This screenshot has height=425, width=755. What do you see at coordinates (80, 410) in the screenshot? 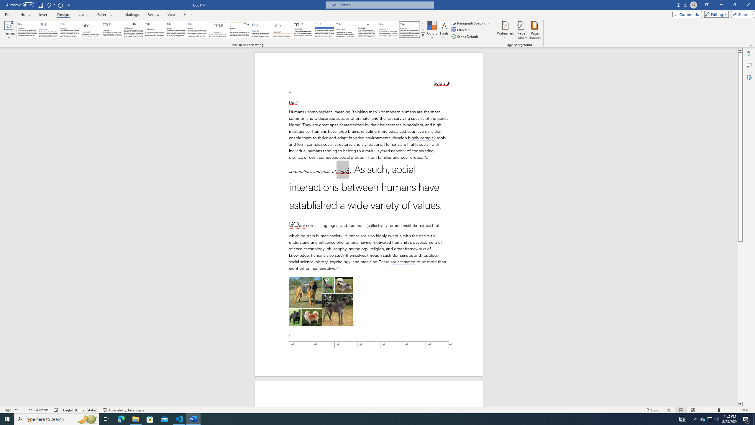
I see `Language English (United States)` at bounding box center [80, 410].